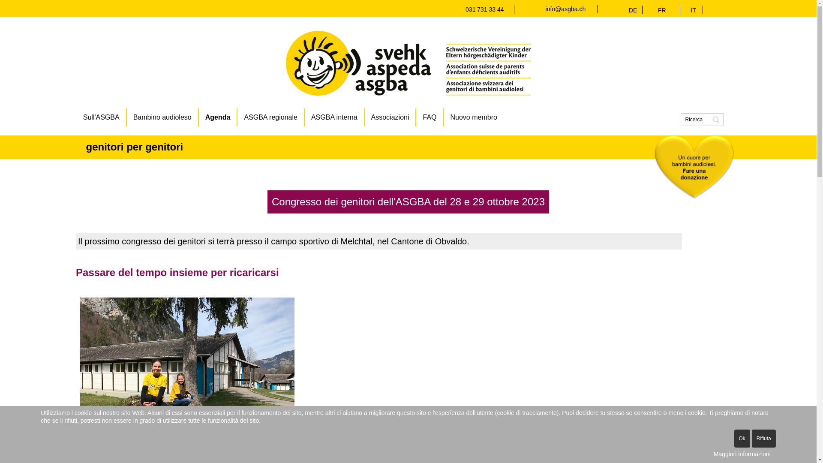  What do you see at coordinates (163, 117) in the screenshot?
I see `Bambino audioleso` at bounding box center [163, 117].